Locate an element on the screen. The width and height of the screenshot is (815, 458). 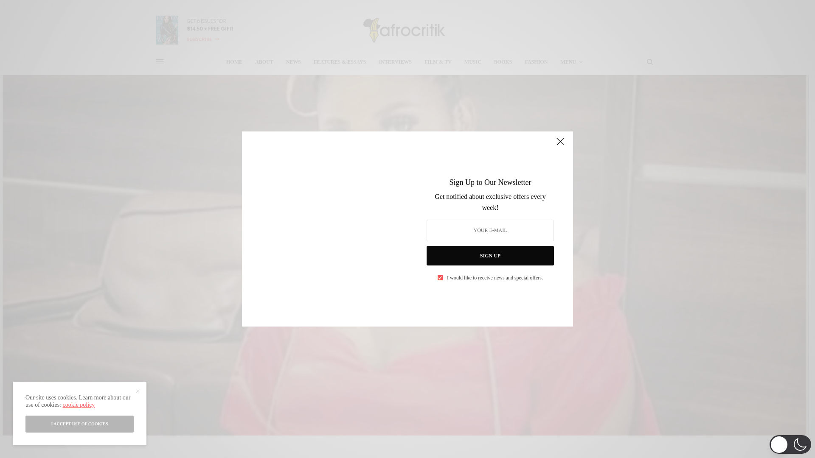
FEATURES AND ESSAYS is located at coordinates (404, 226).